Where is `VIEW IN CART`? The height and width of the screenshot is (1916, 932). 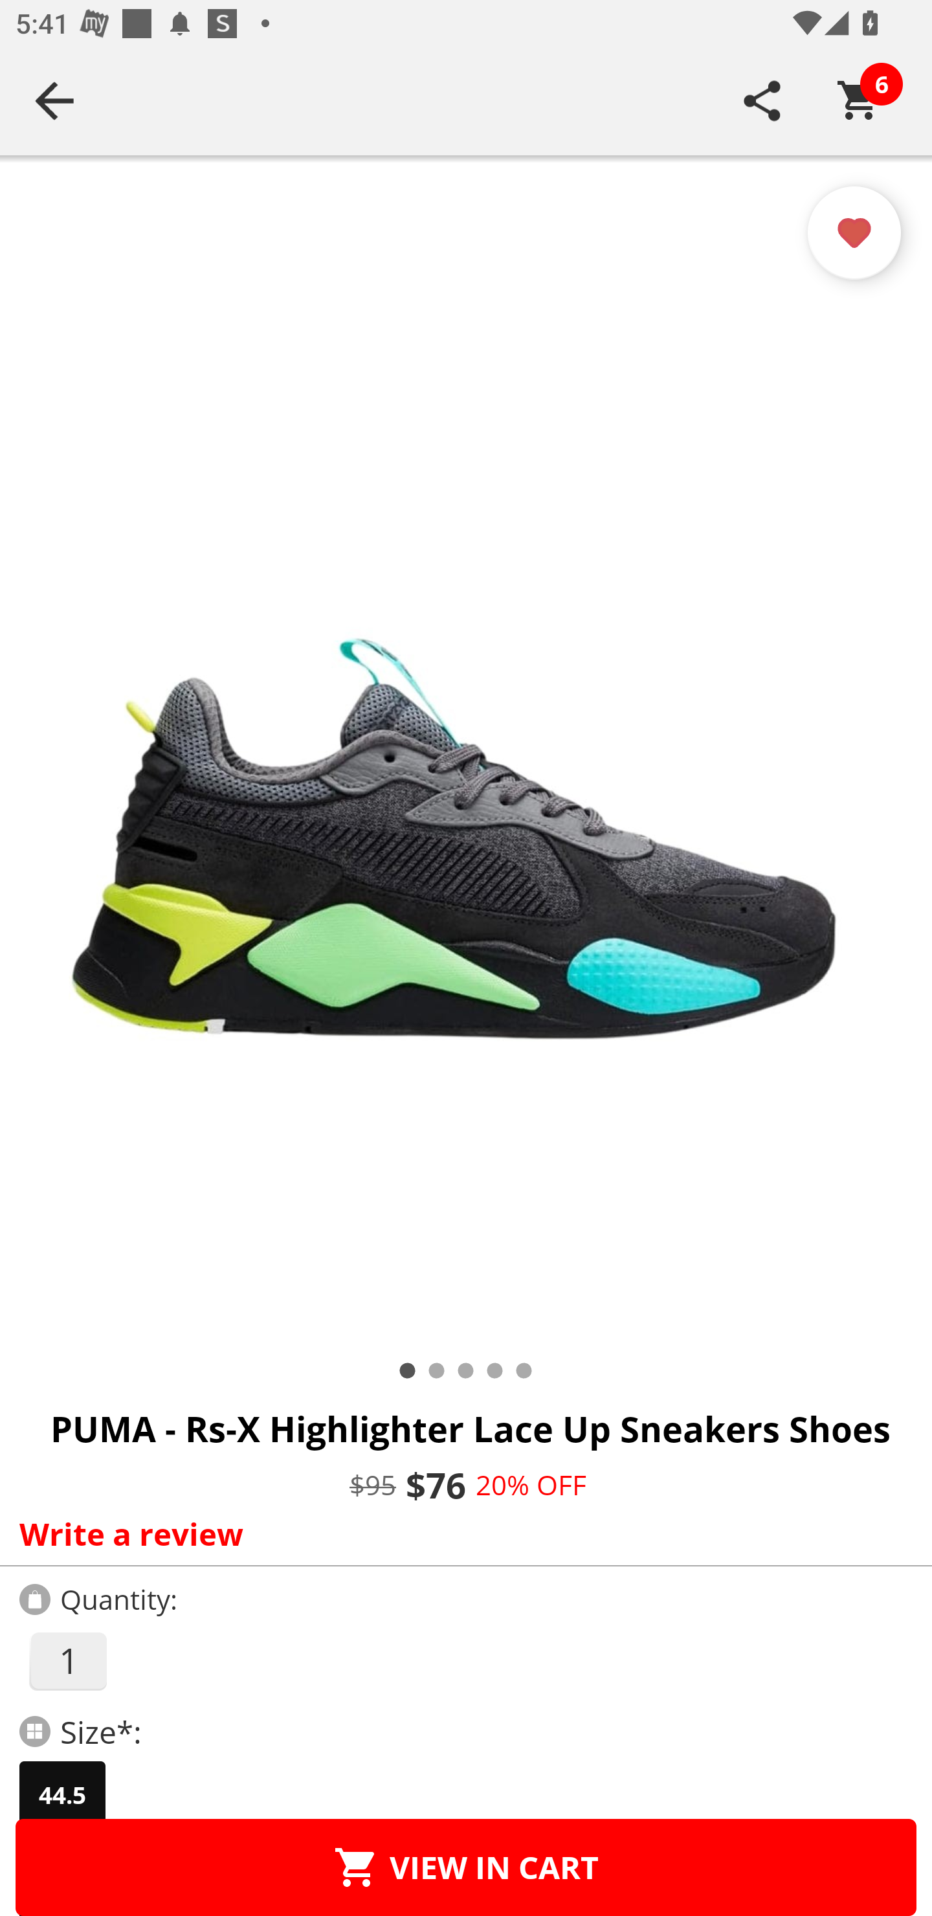 VIEW IN CART is located at coordinates (466, 1867).